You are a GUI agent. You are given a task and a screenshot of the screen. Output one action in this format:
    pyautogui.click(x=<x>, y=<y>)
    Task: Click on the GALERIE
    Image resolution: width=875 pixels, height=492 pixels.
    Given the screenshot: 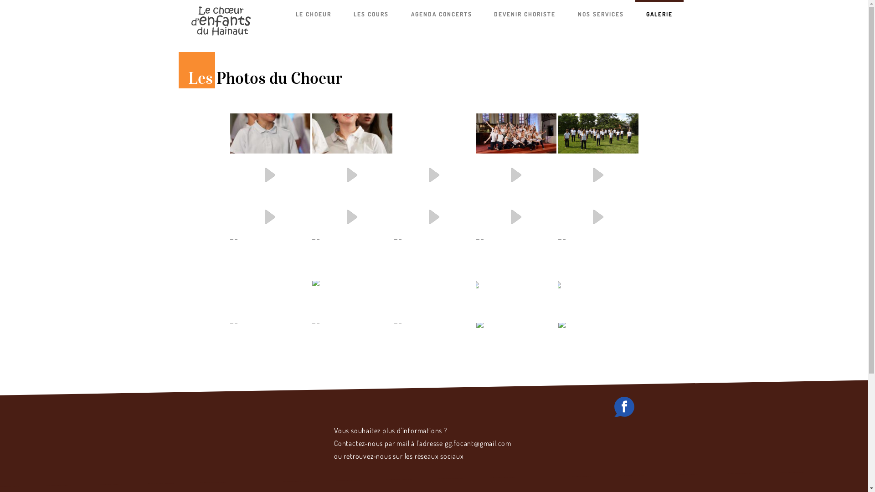 What is the action you would take?
    pyautogui.click(x=659, y=14)
    